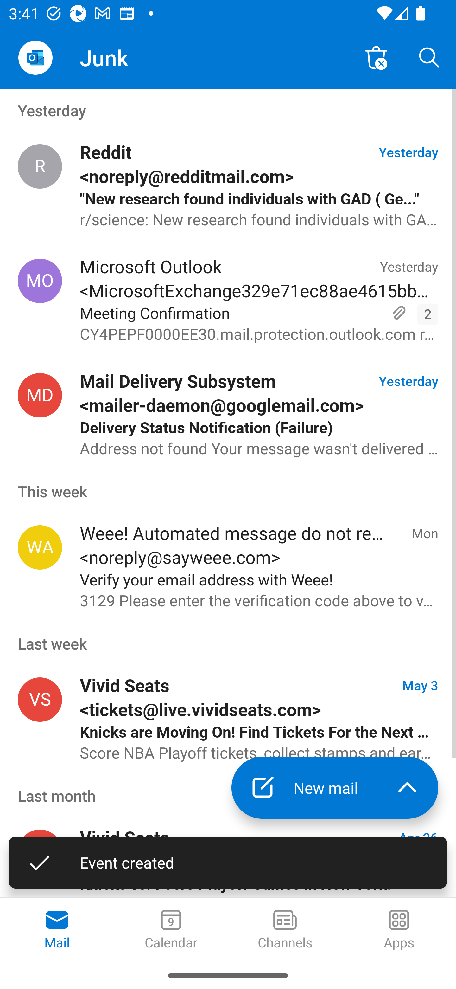  Describe the element at coordinates (399, 930) in the screenshot. I see `Apps` at that location.